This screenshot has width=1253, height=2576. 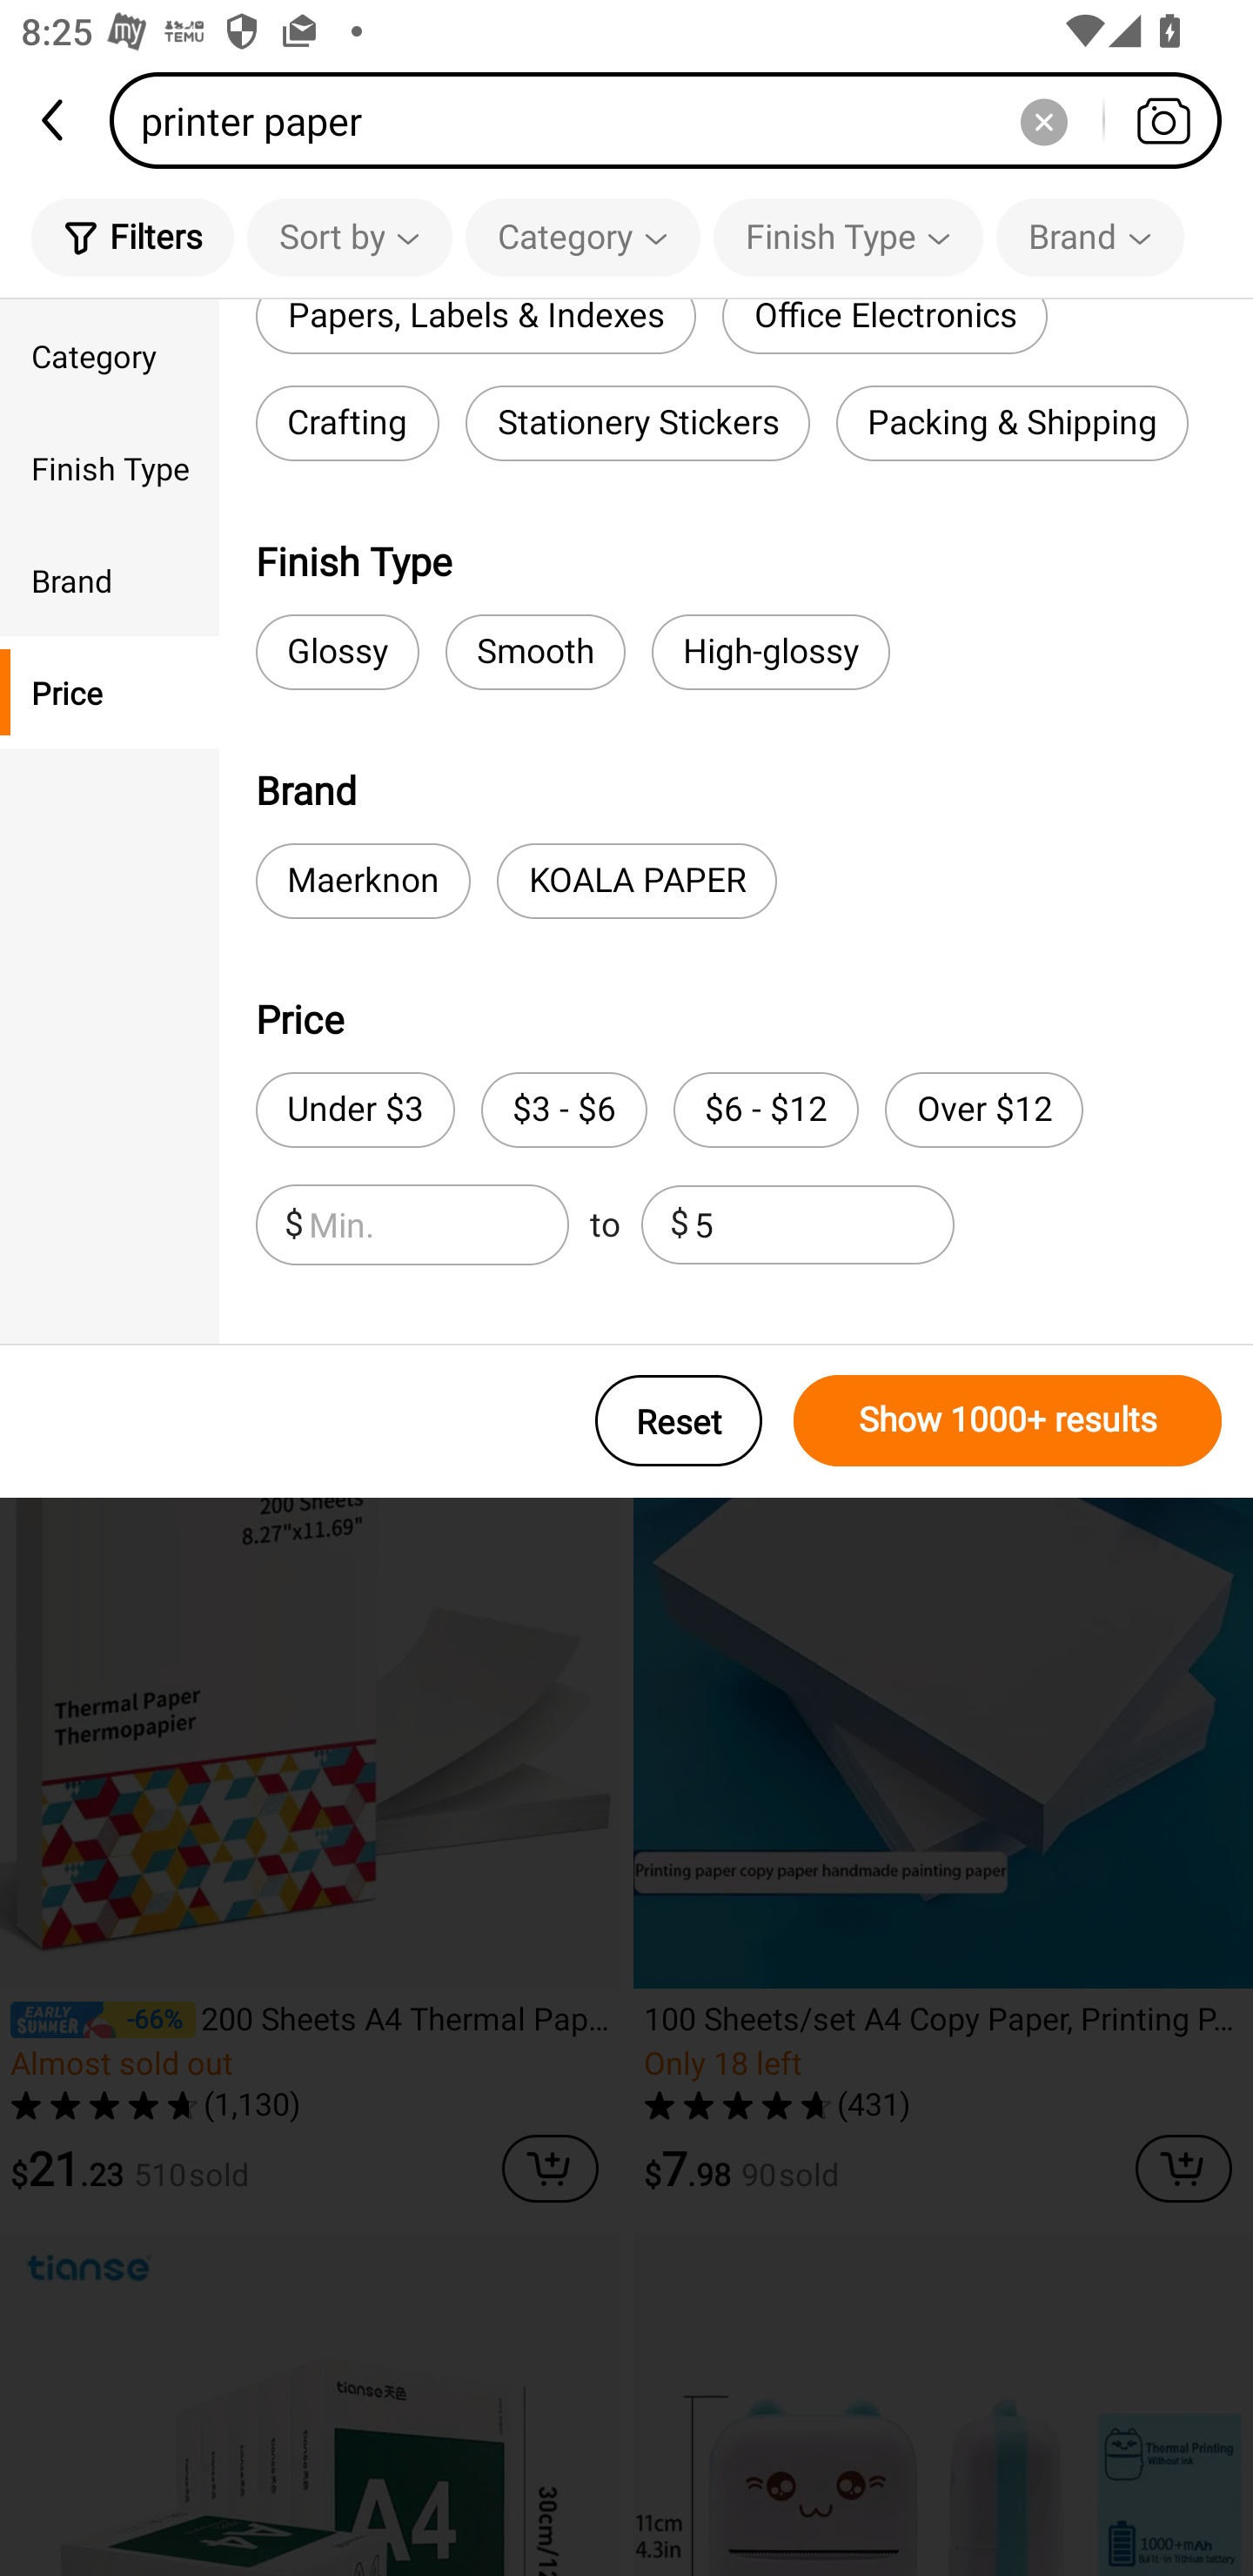 I want to click on Show 1000+ results, so click(x=1008, y=1420).